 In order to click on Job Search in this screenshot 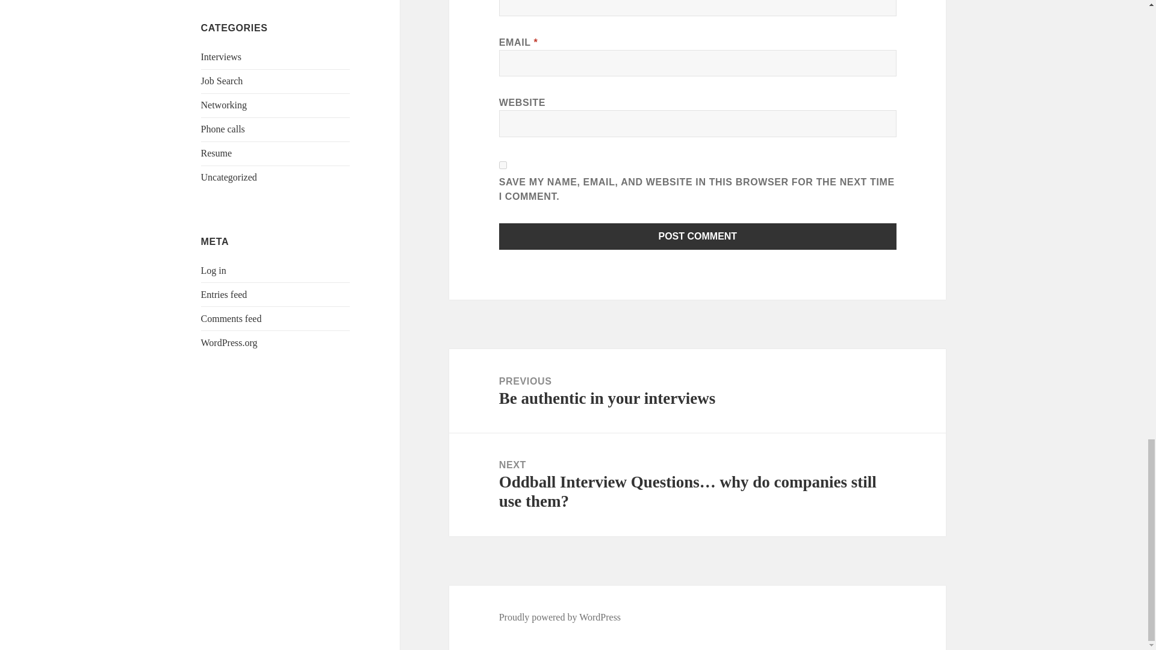, I will do `click(222, 81)`.